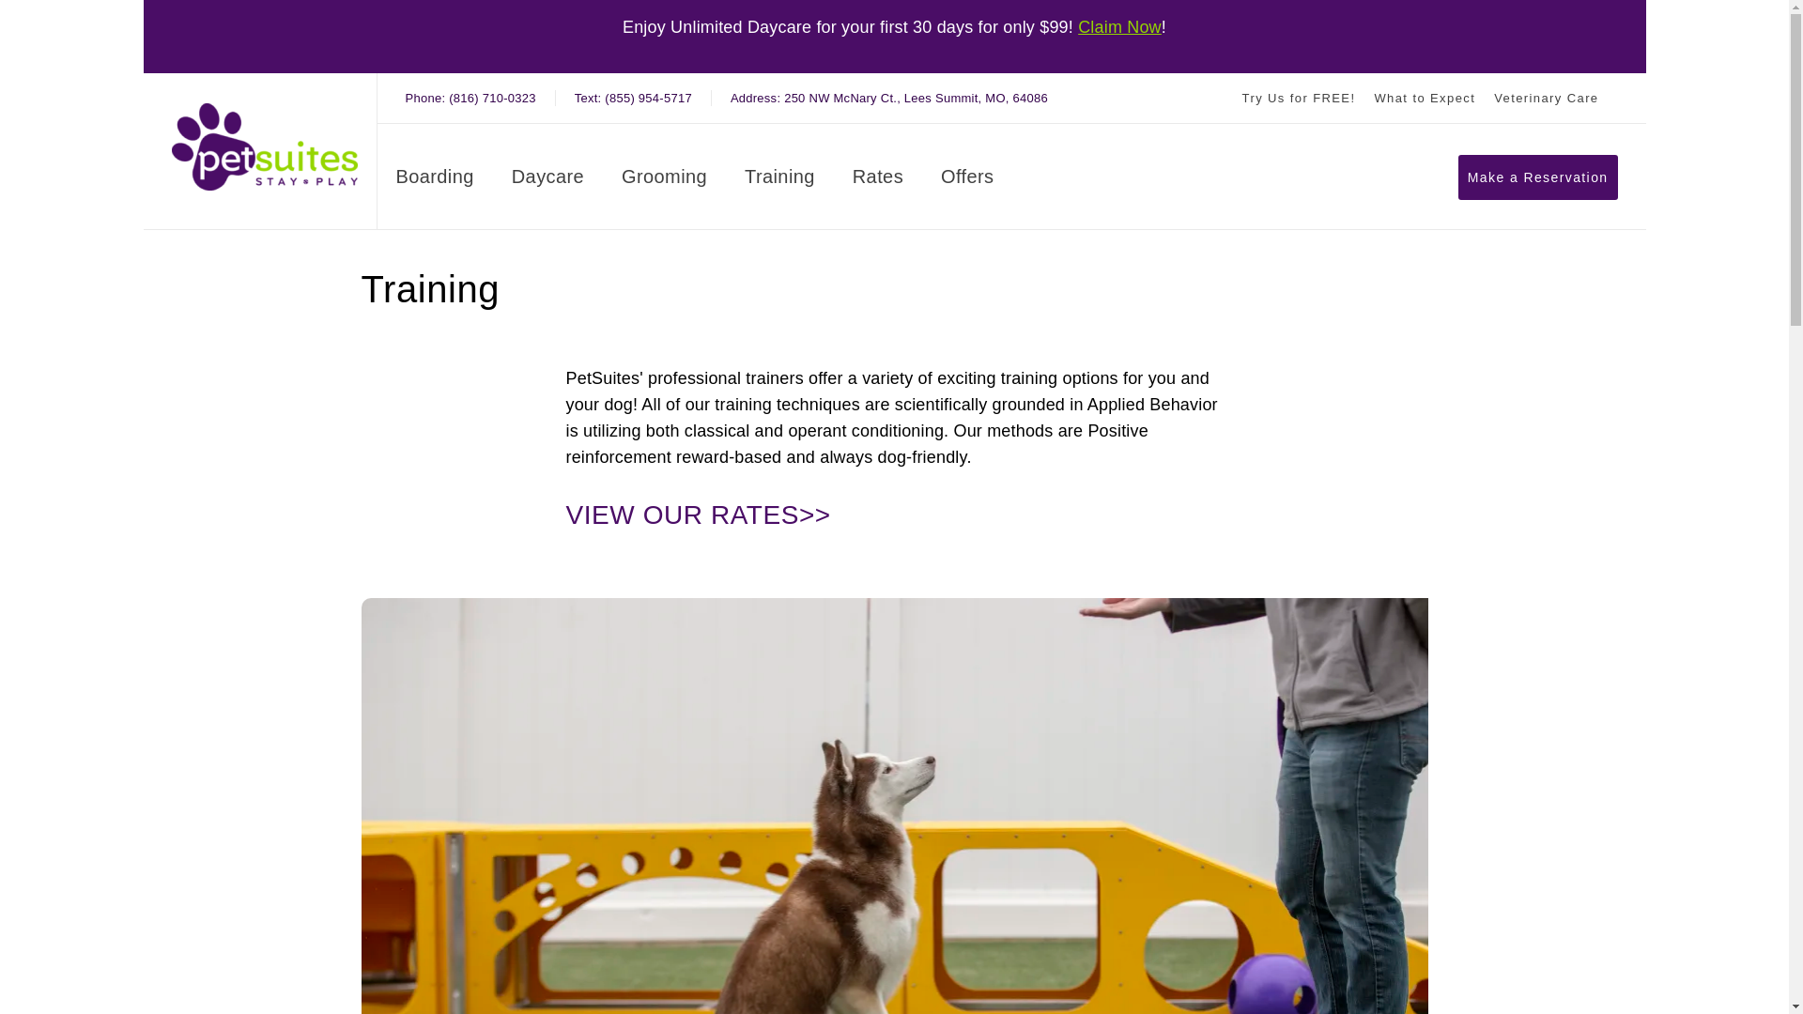 This screenshot has width=1803, height=1014. What do you see at coordinates (264, 146) in the screenshot?
I see `Veterinary Care` at bounding box center [264, 146].